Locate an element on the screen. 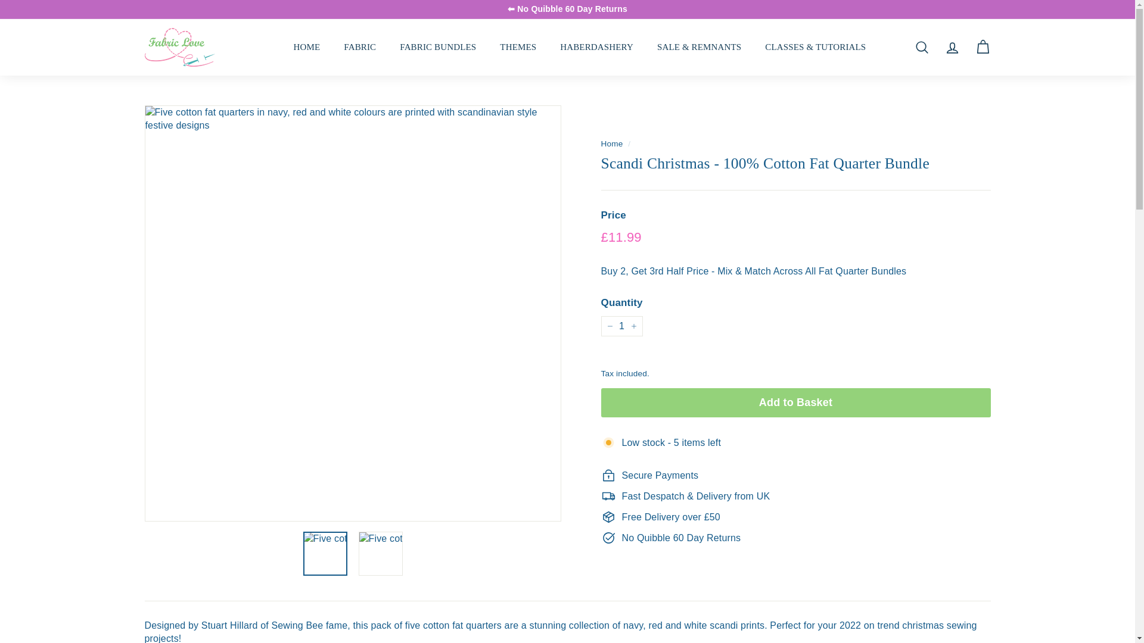  FABRIC is located at coordinates (359, 47).